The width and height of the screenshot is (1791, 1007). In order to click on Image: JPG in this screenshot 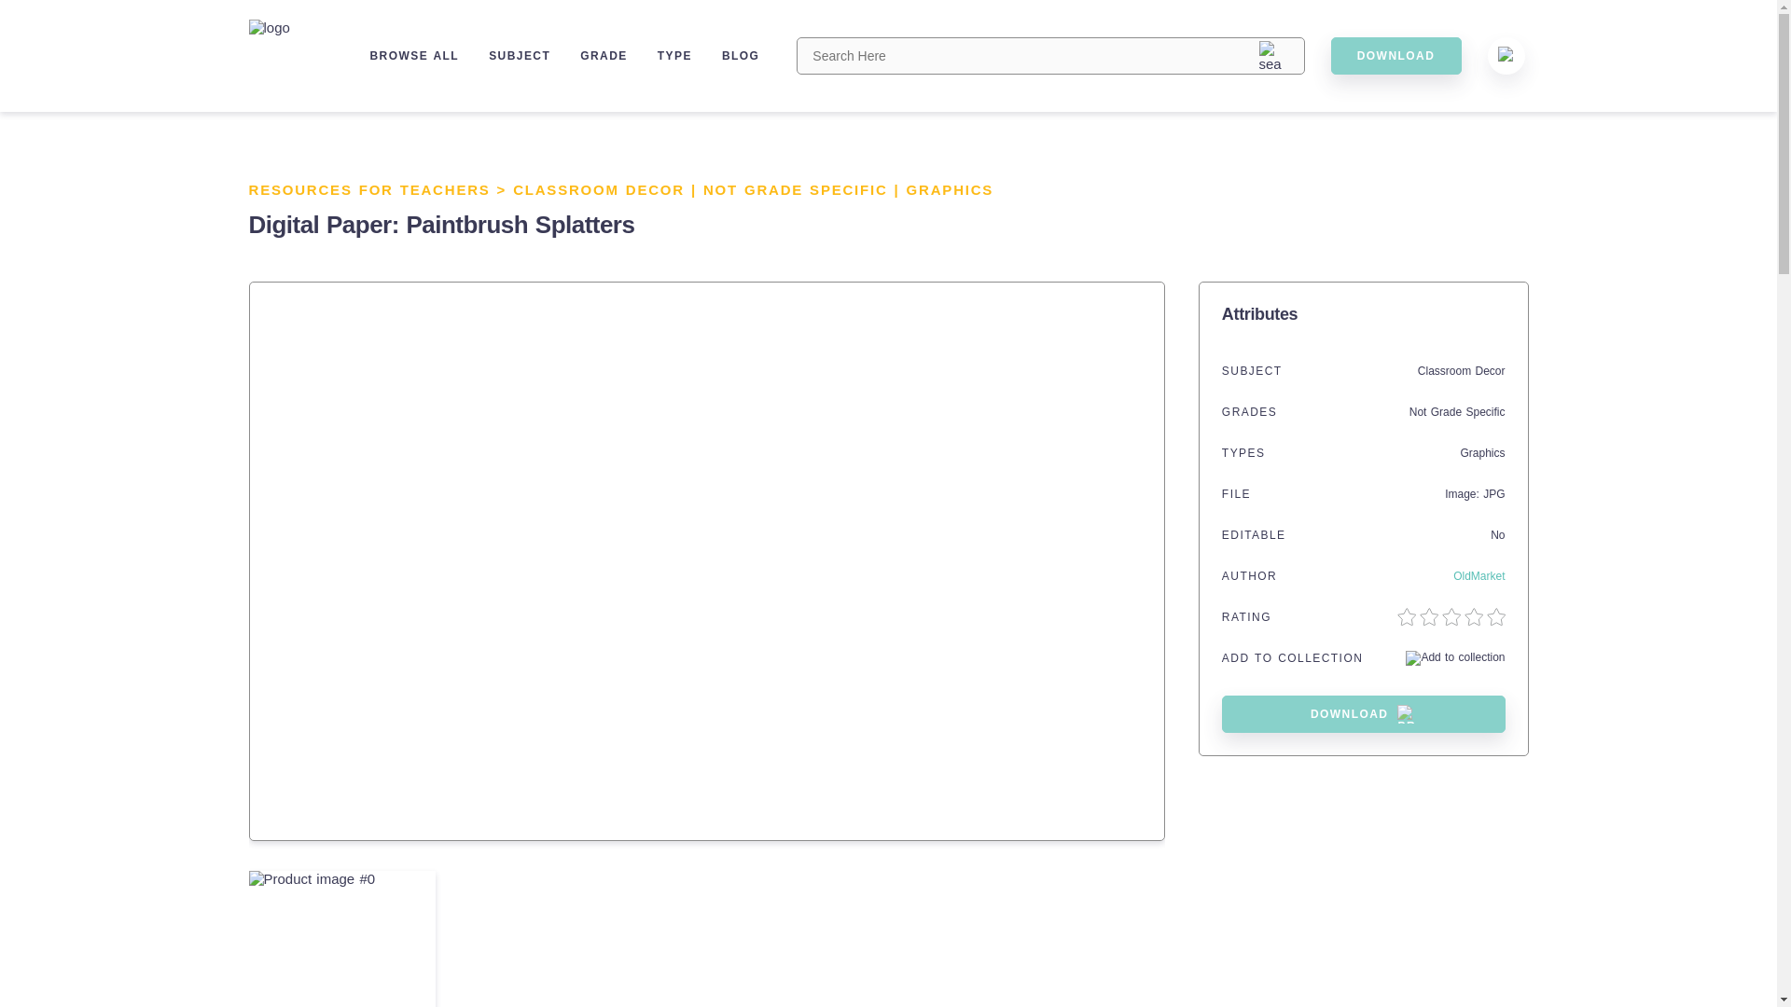, I will do `click(1474, 493)`.